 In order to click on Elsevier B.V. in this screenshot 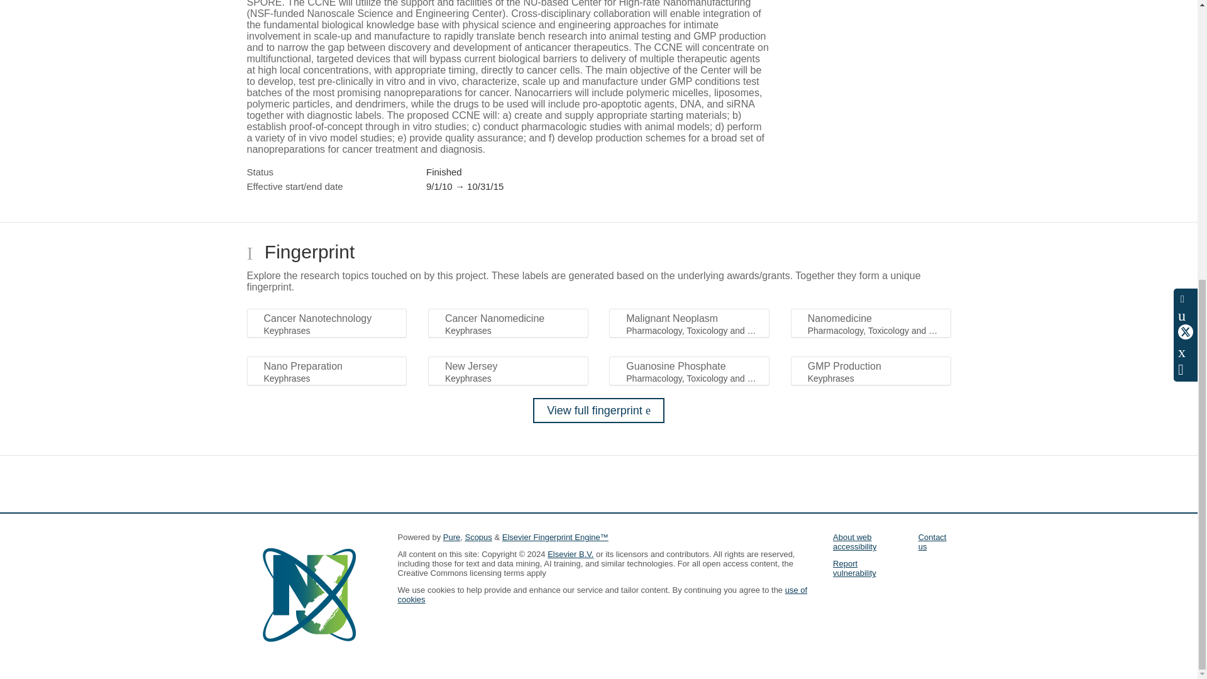, I will do `click(571, 553)`.